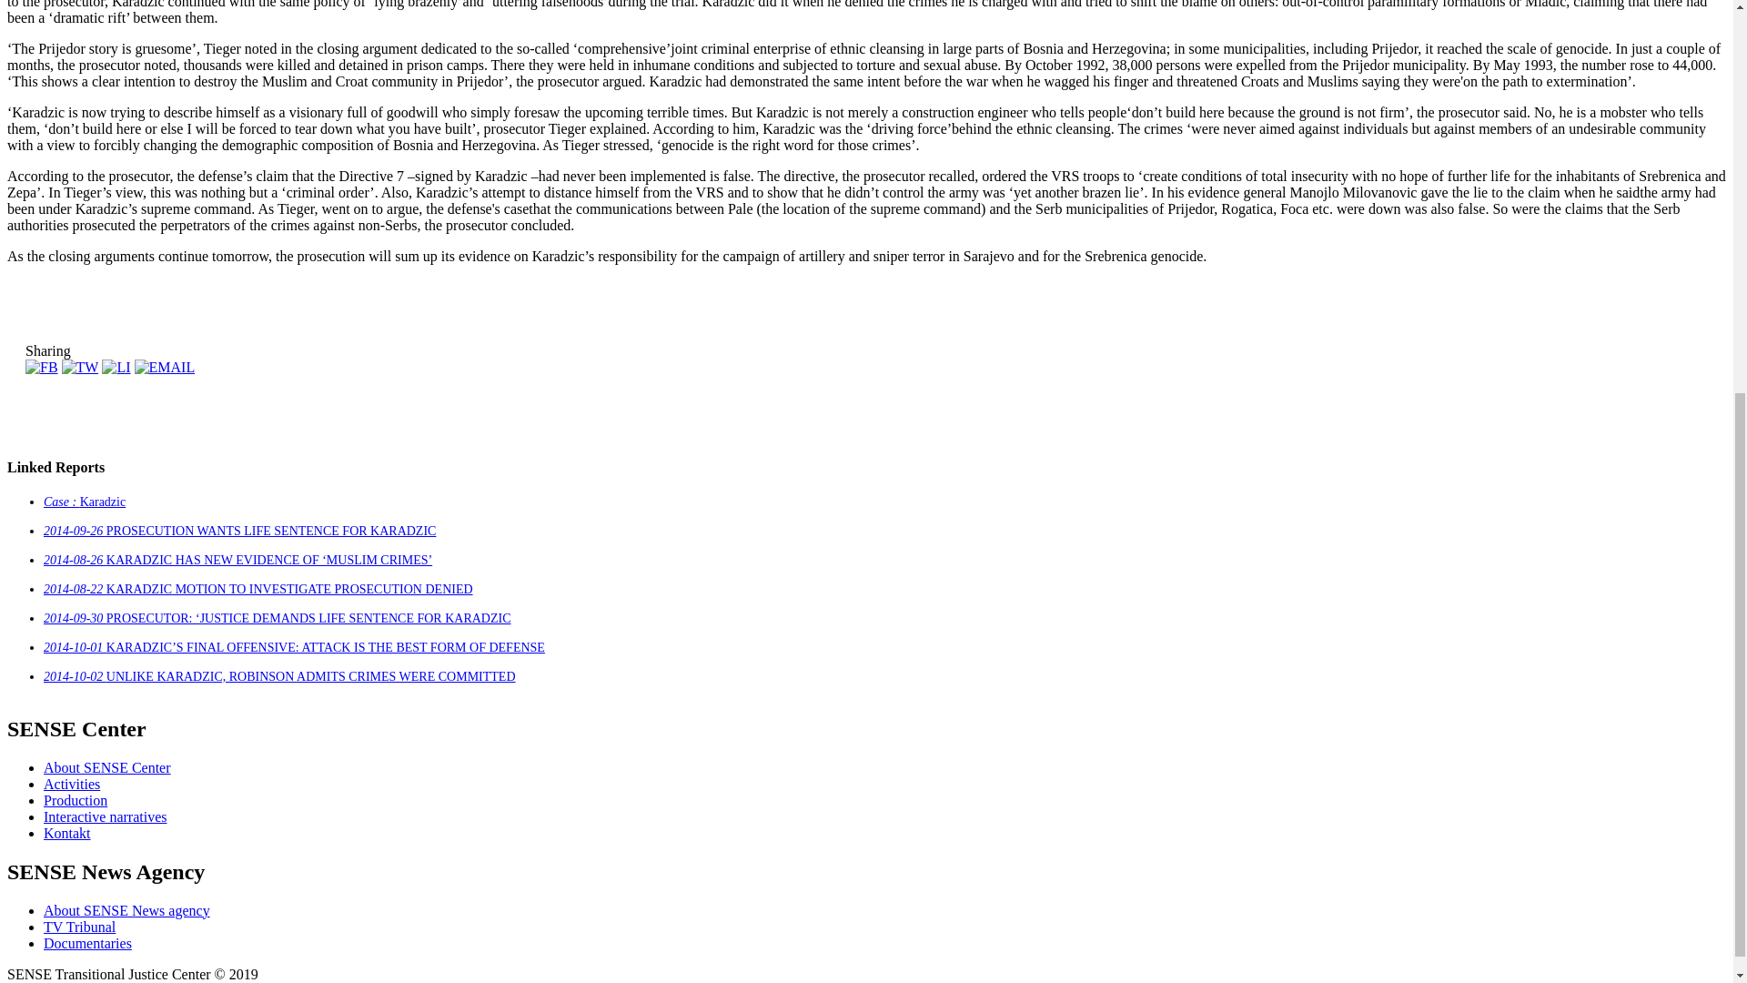 The height and width of the screenshot is (983, 1747). Describe the element at coordinates (71, 785) in the screenshot. I see `Activities` at that location.